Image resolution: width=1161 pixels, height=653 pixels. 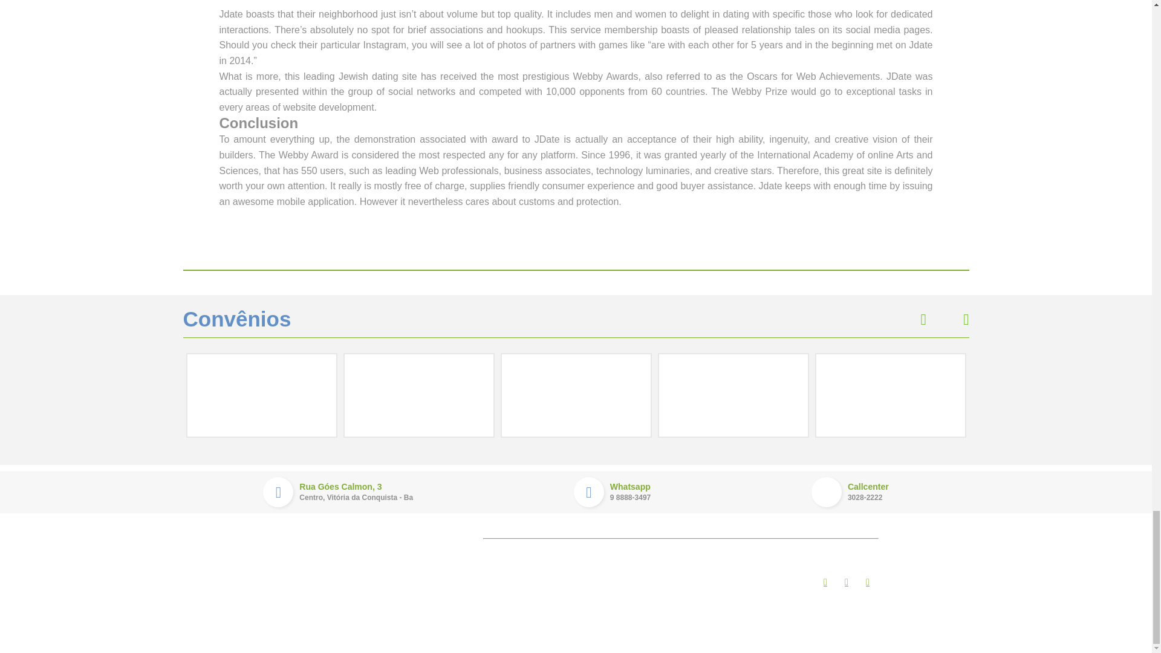 I want to click on FAQ, so click(x=612, y=492).